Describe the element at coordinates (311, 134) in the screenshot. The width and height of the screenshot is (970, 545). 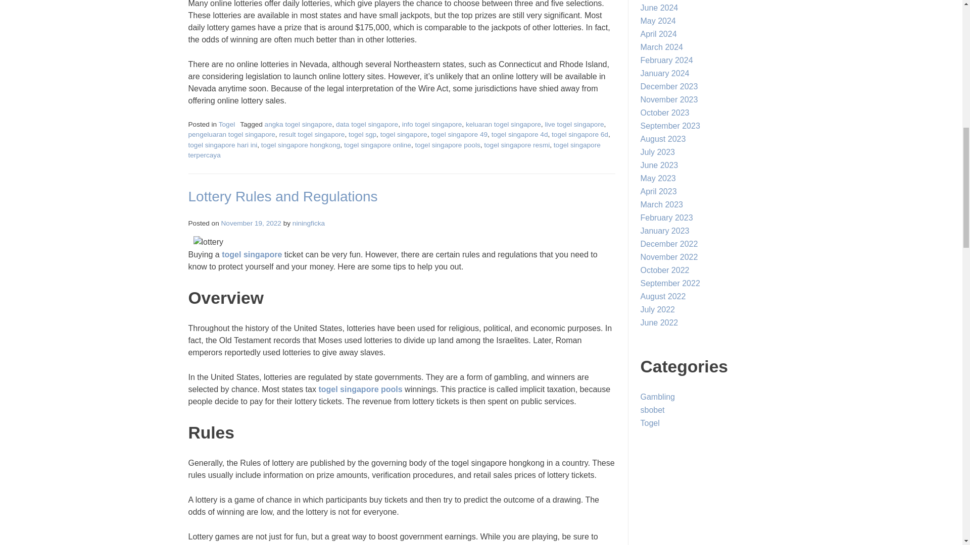
I see `result togel singapore` at that location.